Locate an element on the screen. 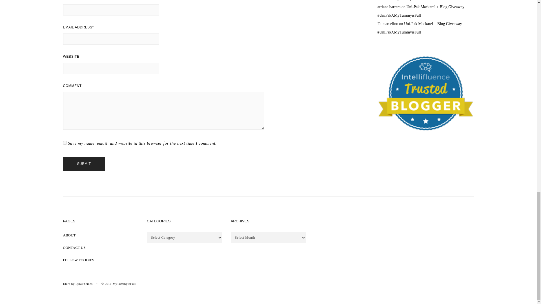 The height and width of the screenshot is (304, 541). Submit is located at coordinates (84, 164).